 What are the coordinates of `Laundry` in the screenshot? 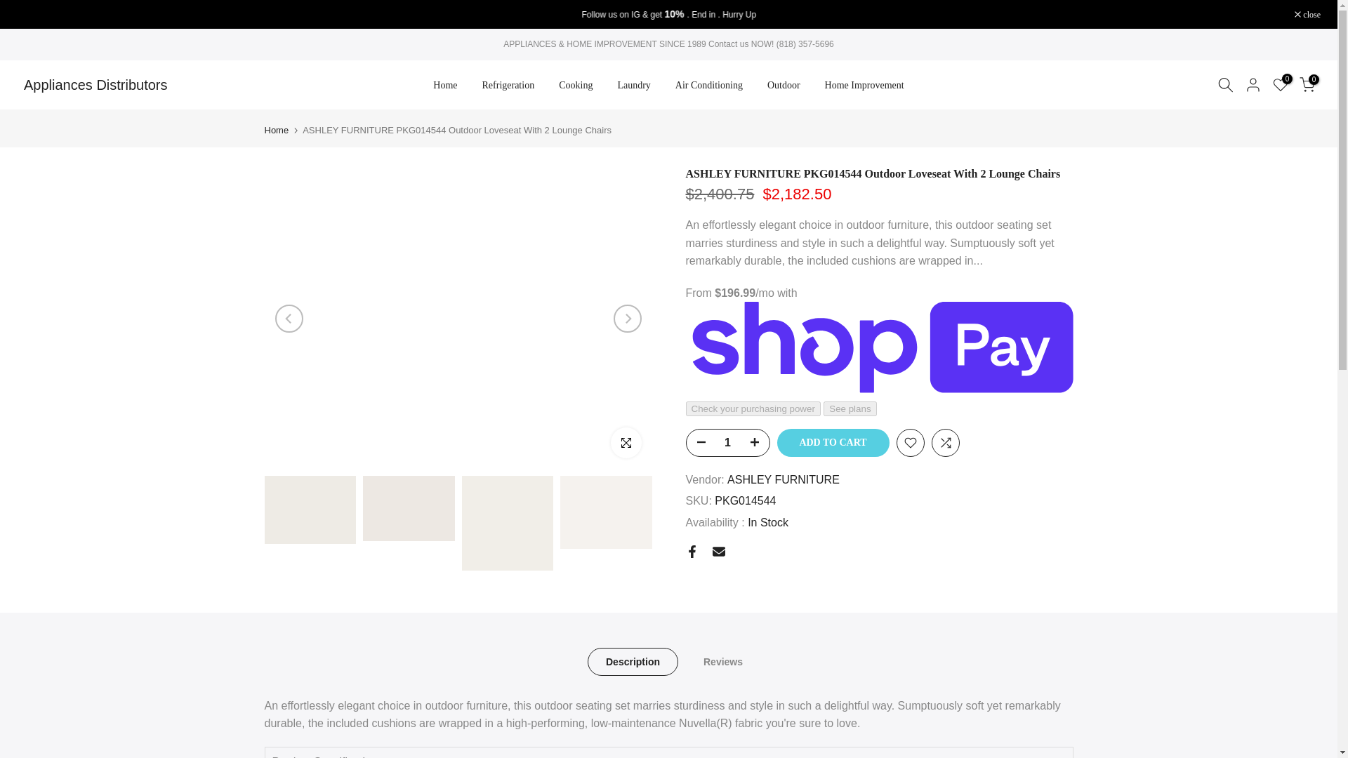 It's located at (634, 86).